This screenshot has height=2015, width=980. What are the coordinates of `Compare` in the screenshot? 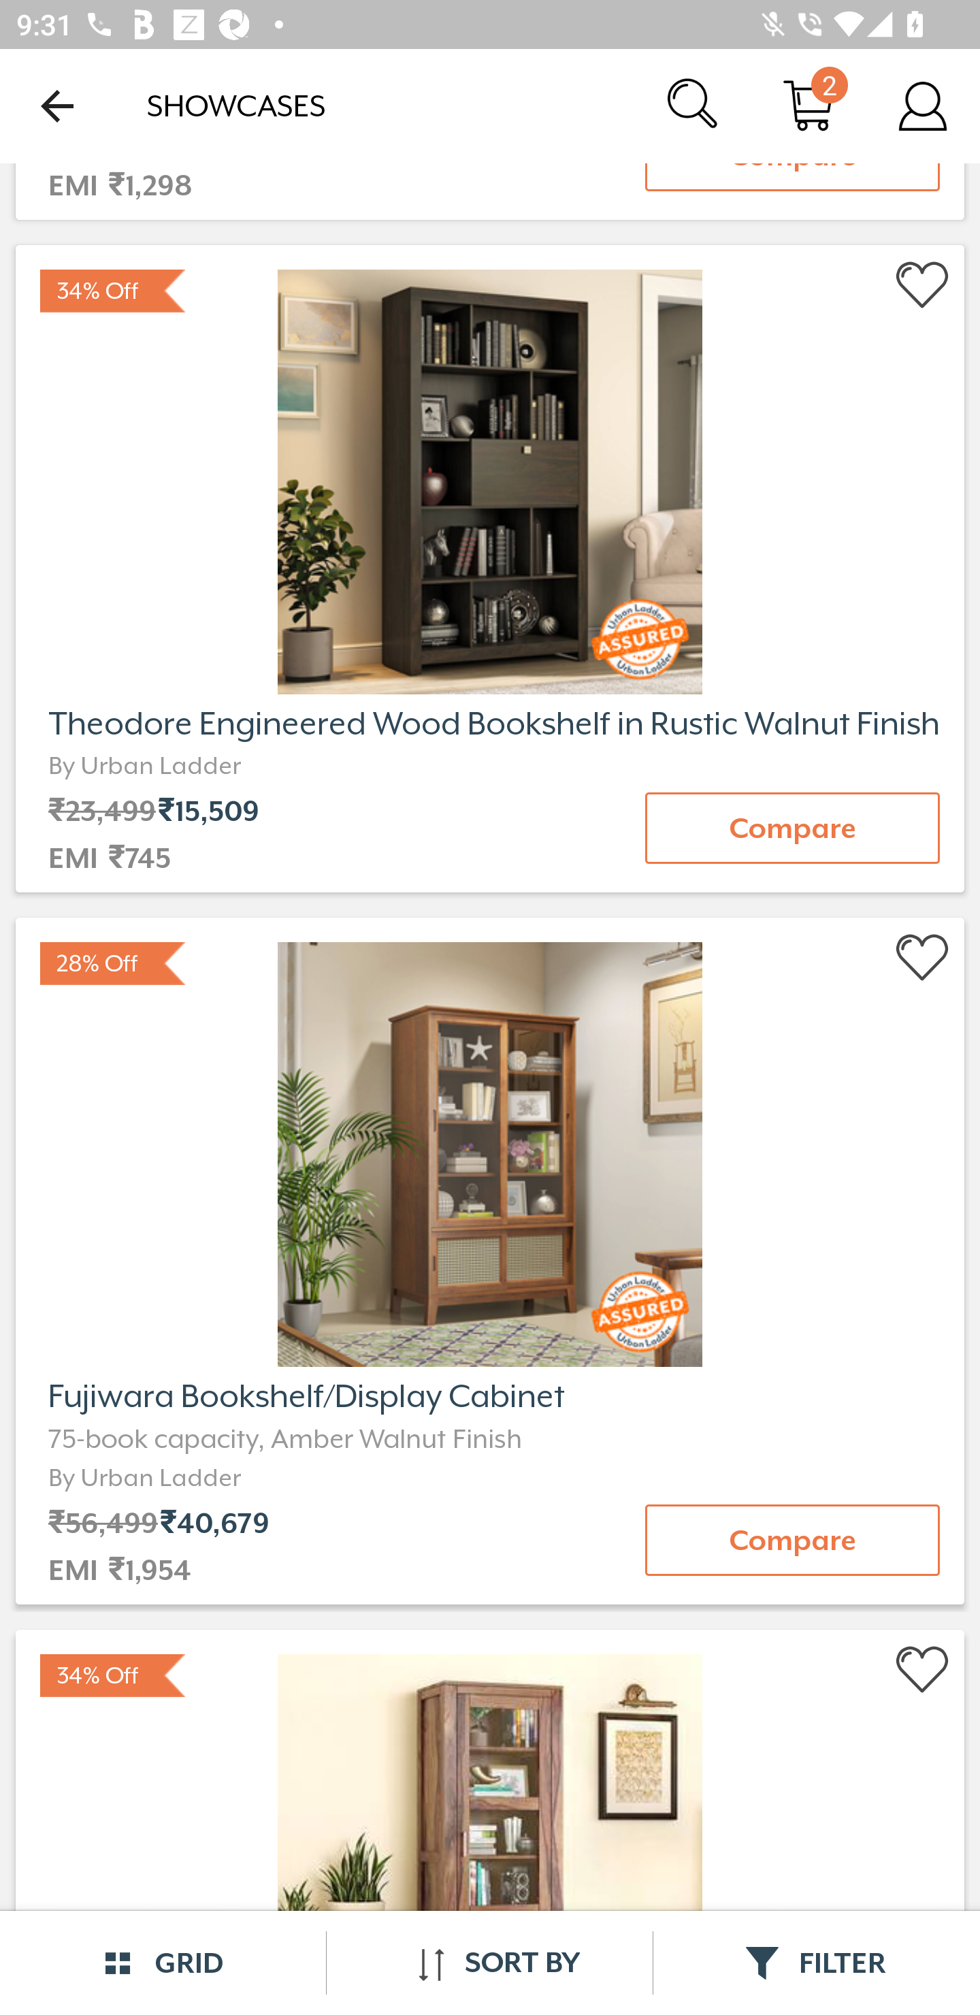 It's located at (792, 1540).